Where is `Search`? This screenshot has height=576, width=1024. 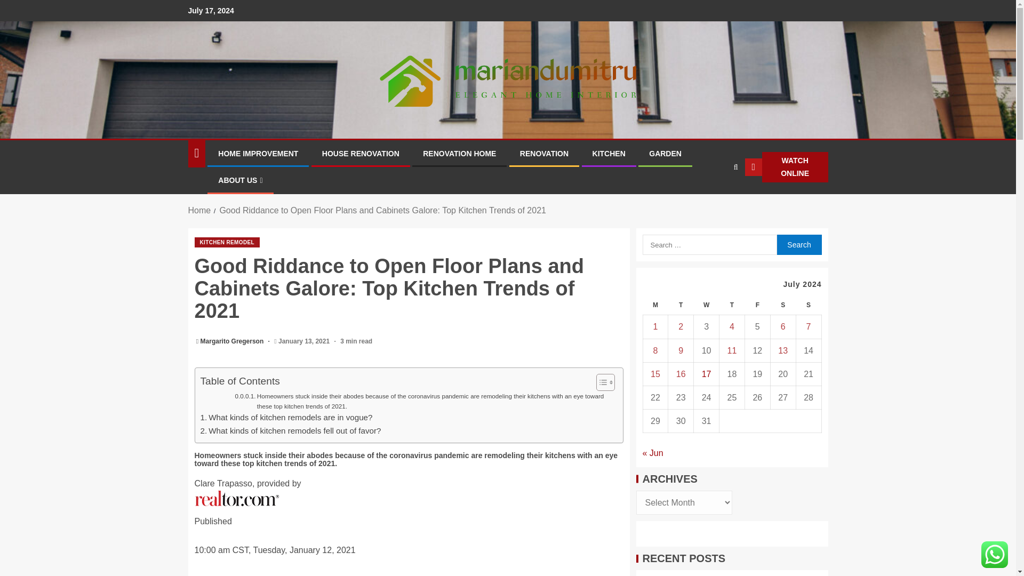 Search is located at coordinates (735, 166).